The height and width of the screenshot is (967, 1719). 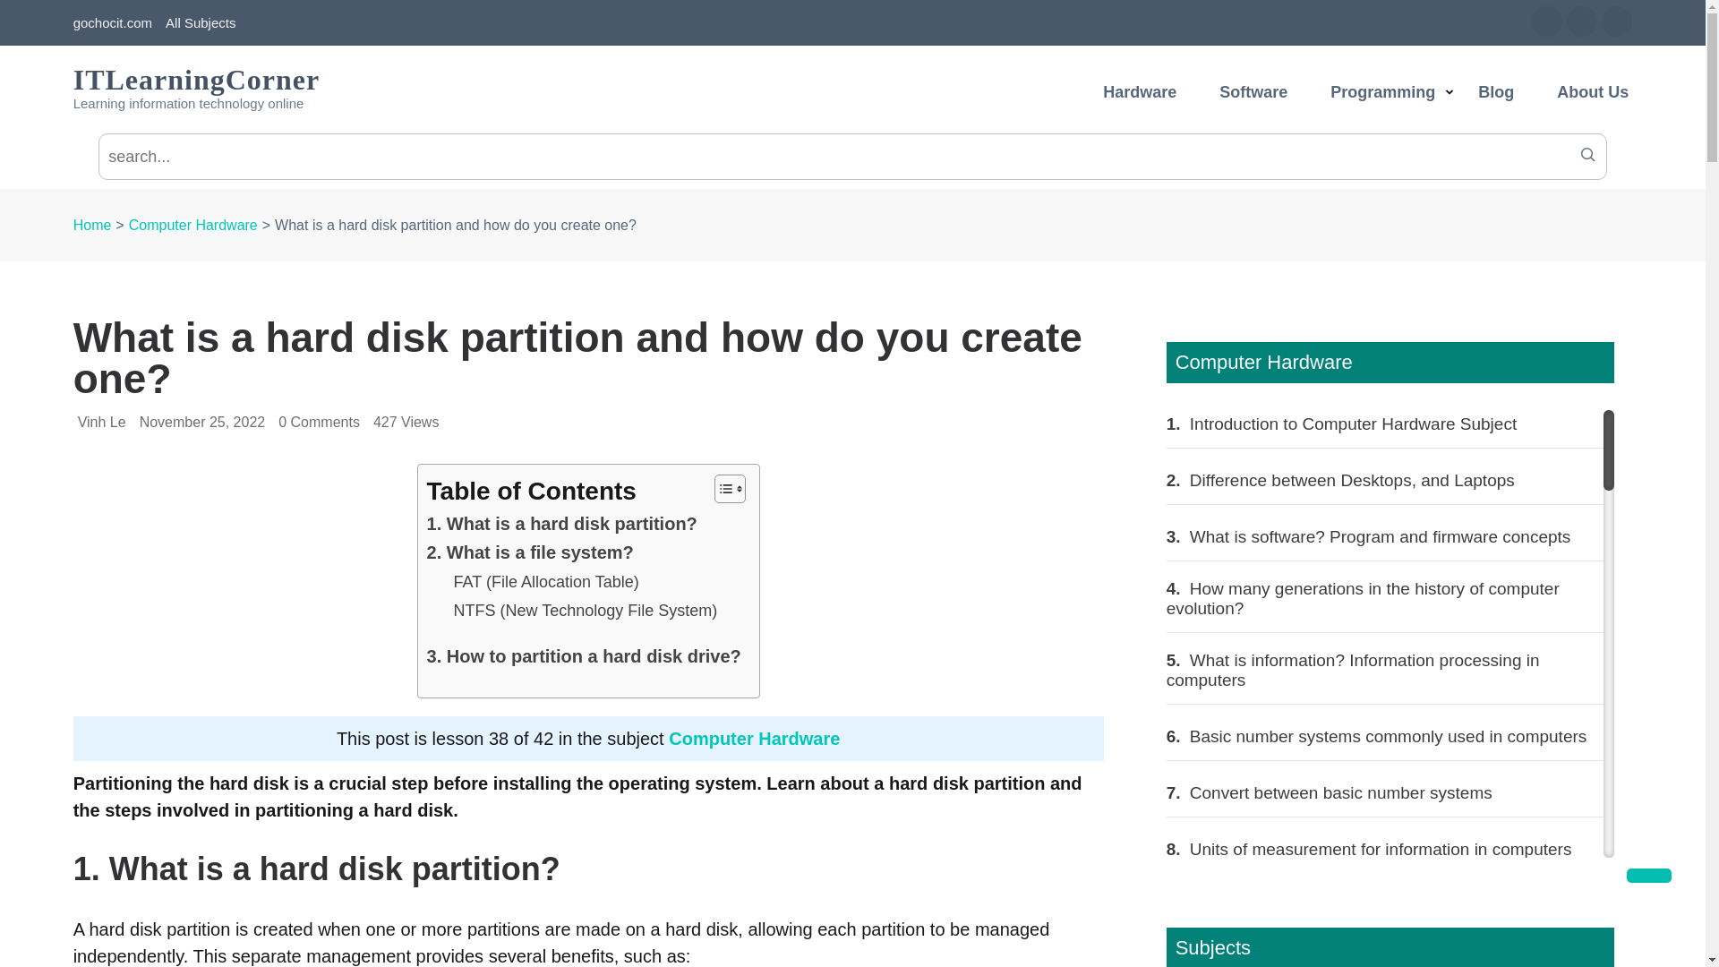 What do you see at coordinates (1350, 480) in the screenshot?
I see `Difference between Desktops, and Laptops` at bounding box center [1350, 480].